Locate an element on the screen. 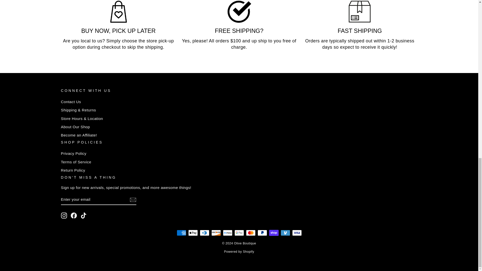 The width and height of the screenshot is (482, 271). Apple Pay is located at coordinates (193, 233).